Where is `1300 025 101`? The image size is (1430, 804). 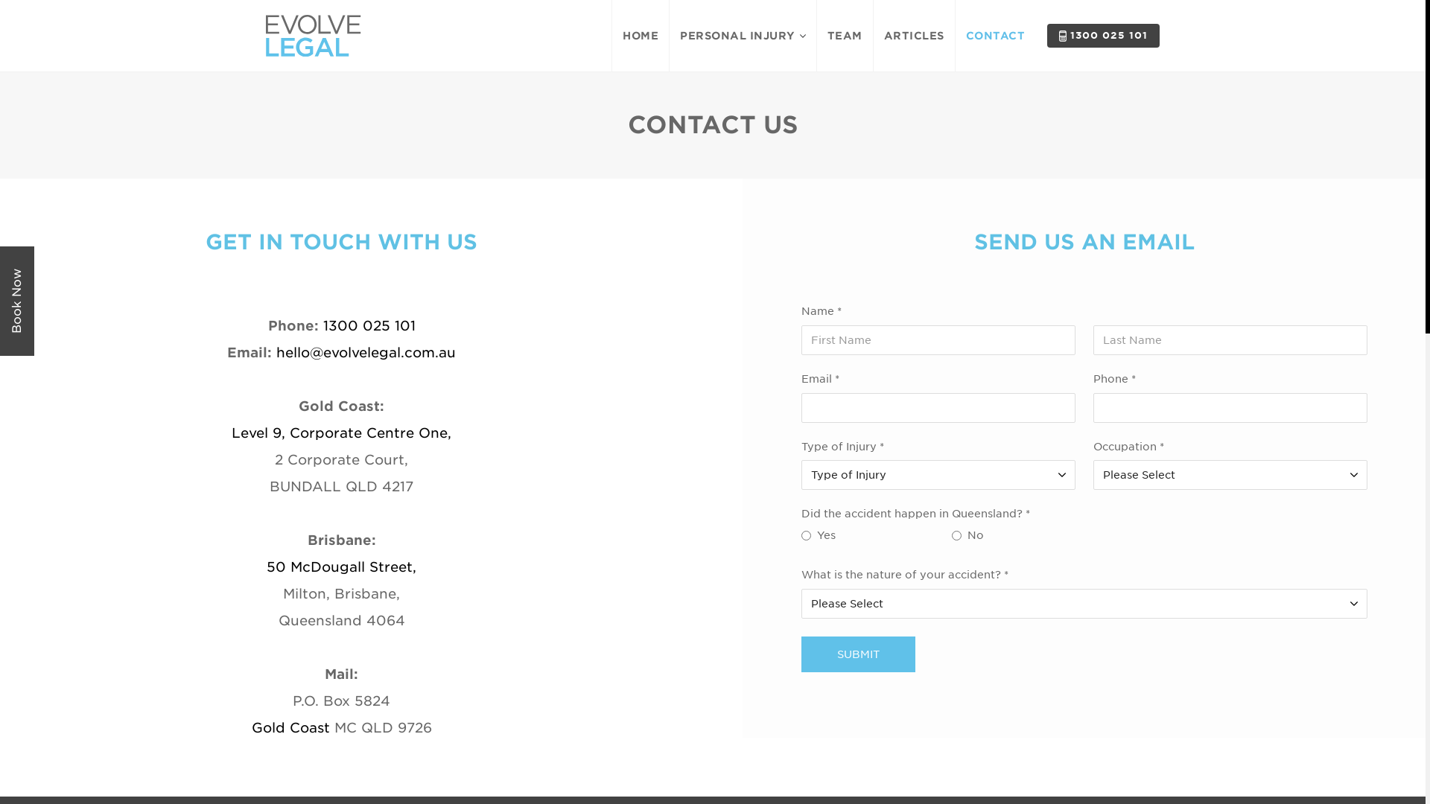
1300 025 101 is located at coordinates (1104, 36).